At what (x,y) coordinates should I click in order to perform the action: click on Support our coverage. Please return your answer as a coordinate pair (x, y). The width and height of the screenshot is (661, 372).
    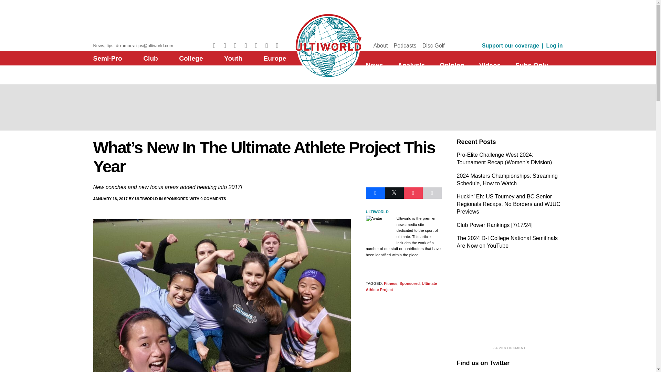
    Looking at the image, I should click on (510, 45).